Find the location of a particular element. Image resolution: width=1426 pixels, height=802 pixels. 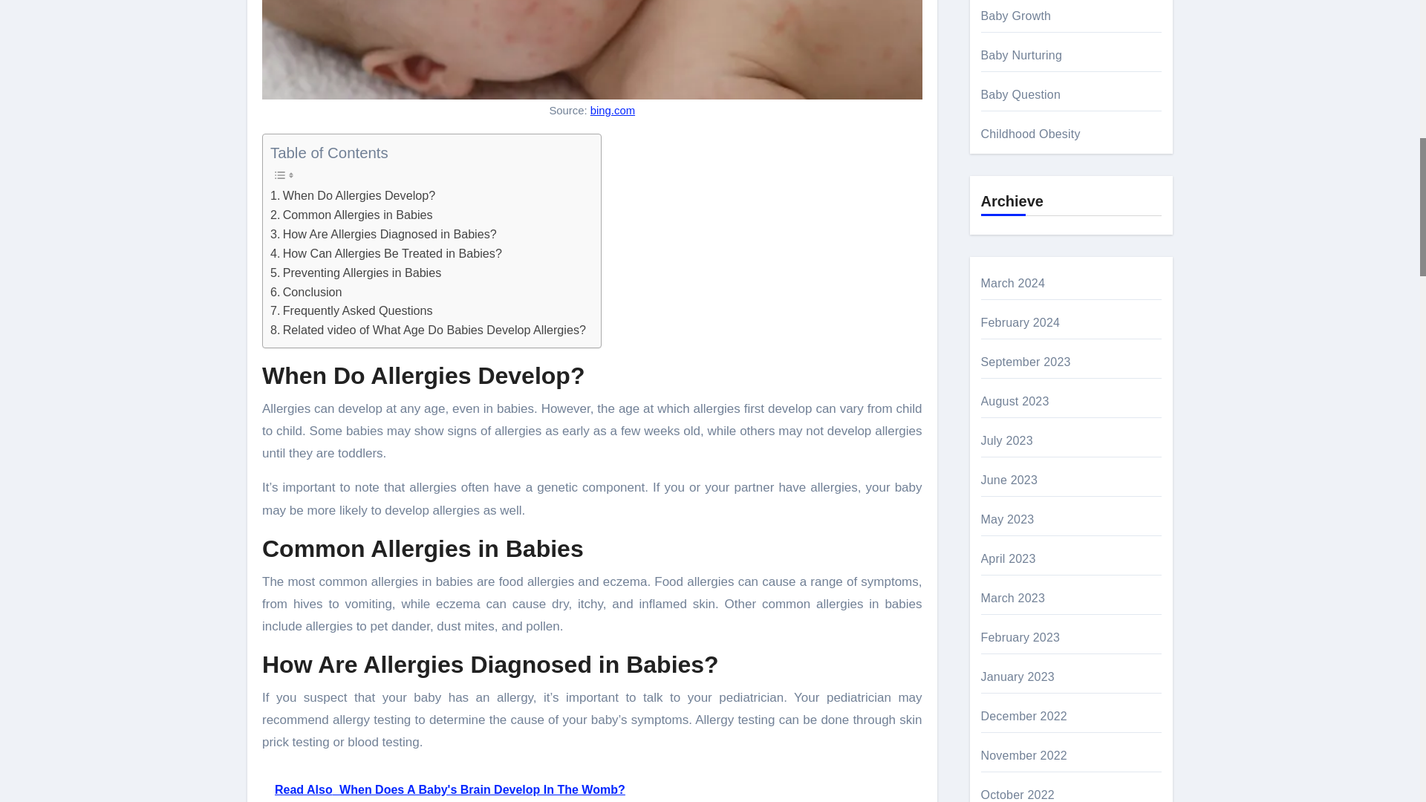

When Do Allergies Develop? is located at coordinates (352, 195).